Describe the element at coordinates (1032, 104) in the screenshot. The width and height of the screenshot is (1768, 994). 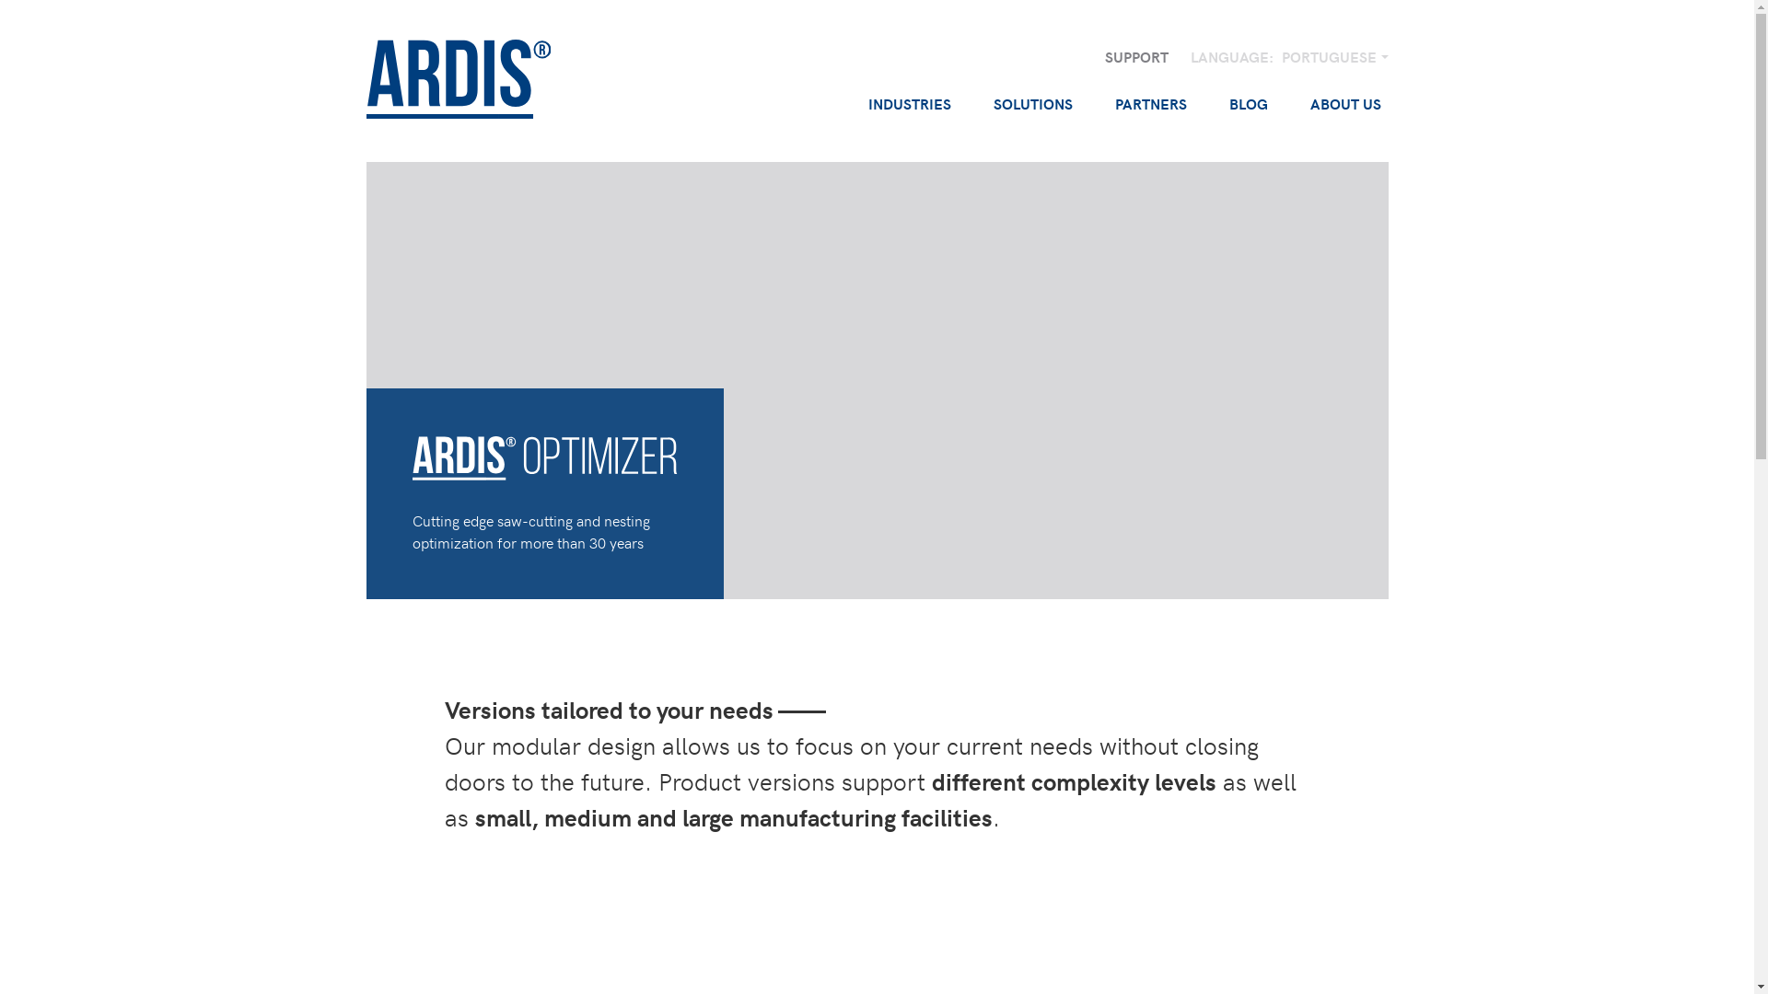
I see `SOLUTIONS` at that location.